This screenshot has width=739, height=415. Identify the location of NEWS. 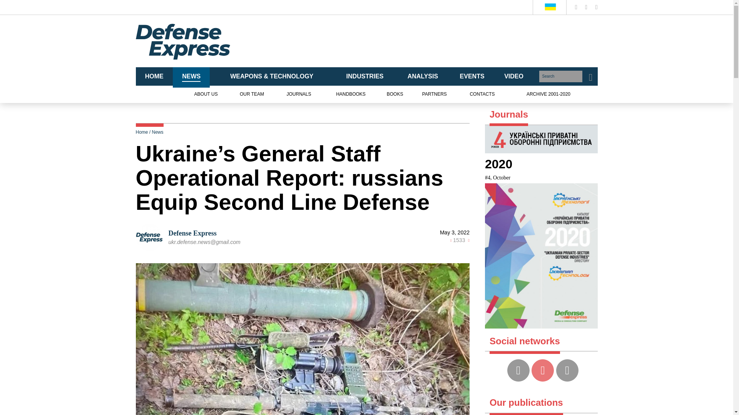
(191, 77).